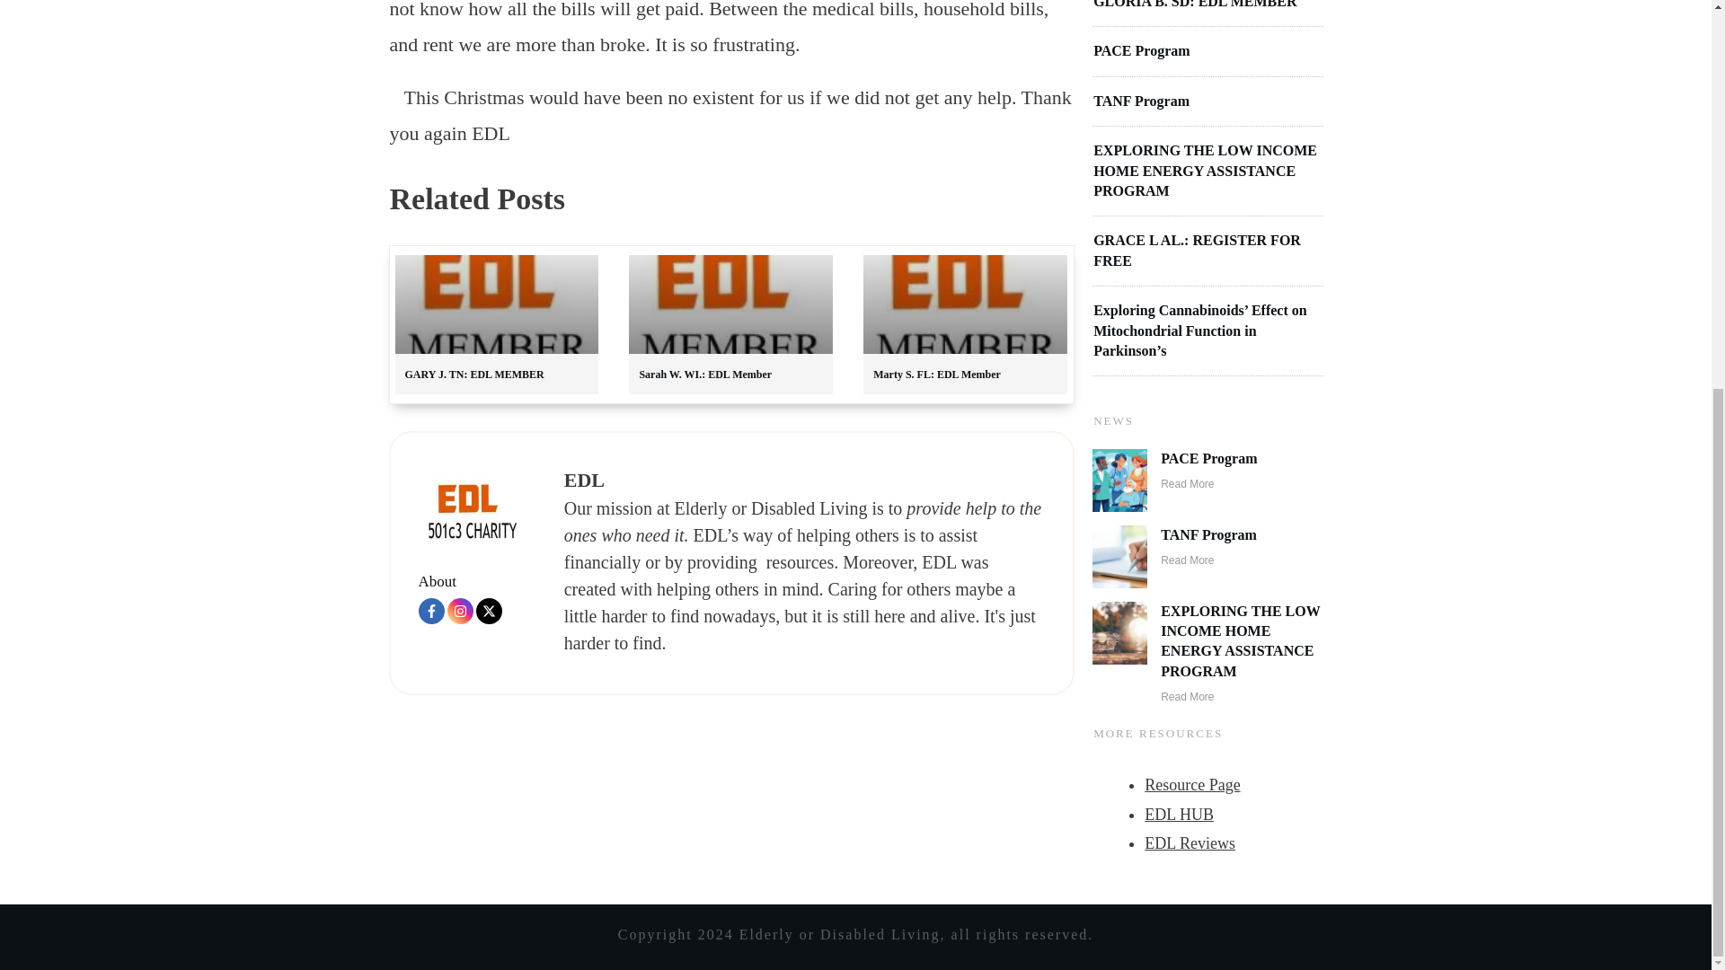 This screenshot has height=970, width=1725. Describe the element at coordinates (1209, 458) in the screenshot. I see `PACE Program` at that location.